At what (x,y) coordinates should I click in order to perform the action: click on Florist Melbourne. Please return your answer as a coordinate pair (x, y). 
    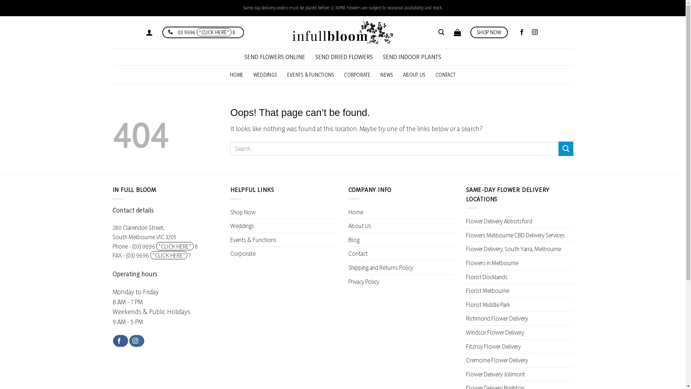
    Looking at the image, I should click on (343, 32).